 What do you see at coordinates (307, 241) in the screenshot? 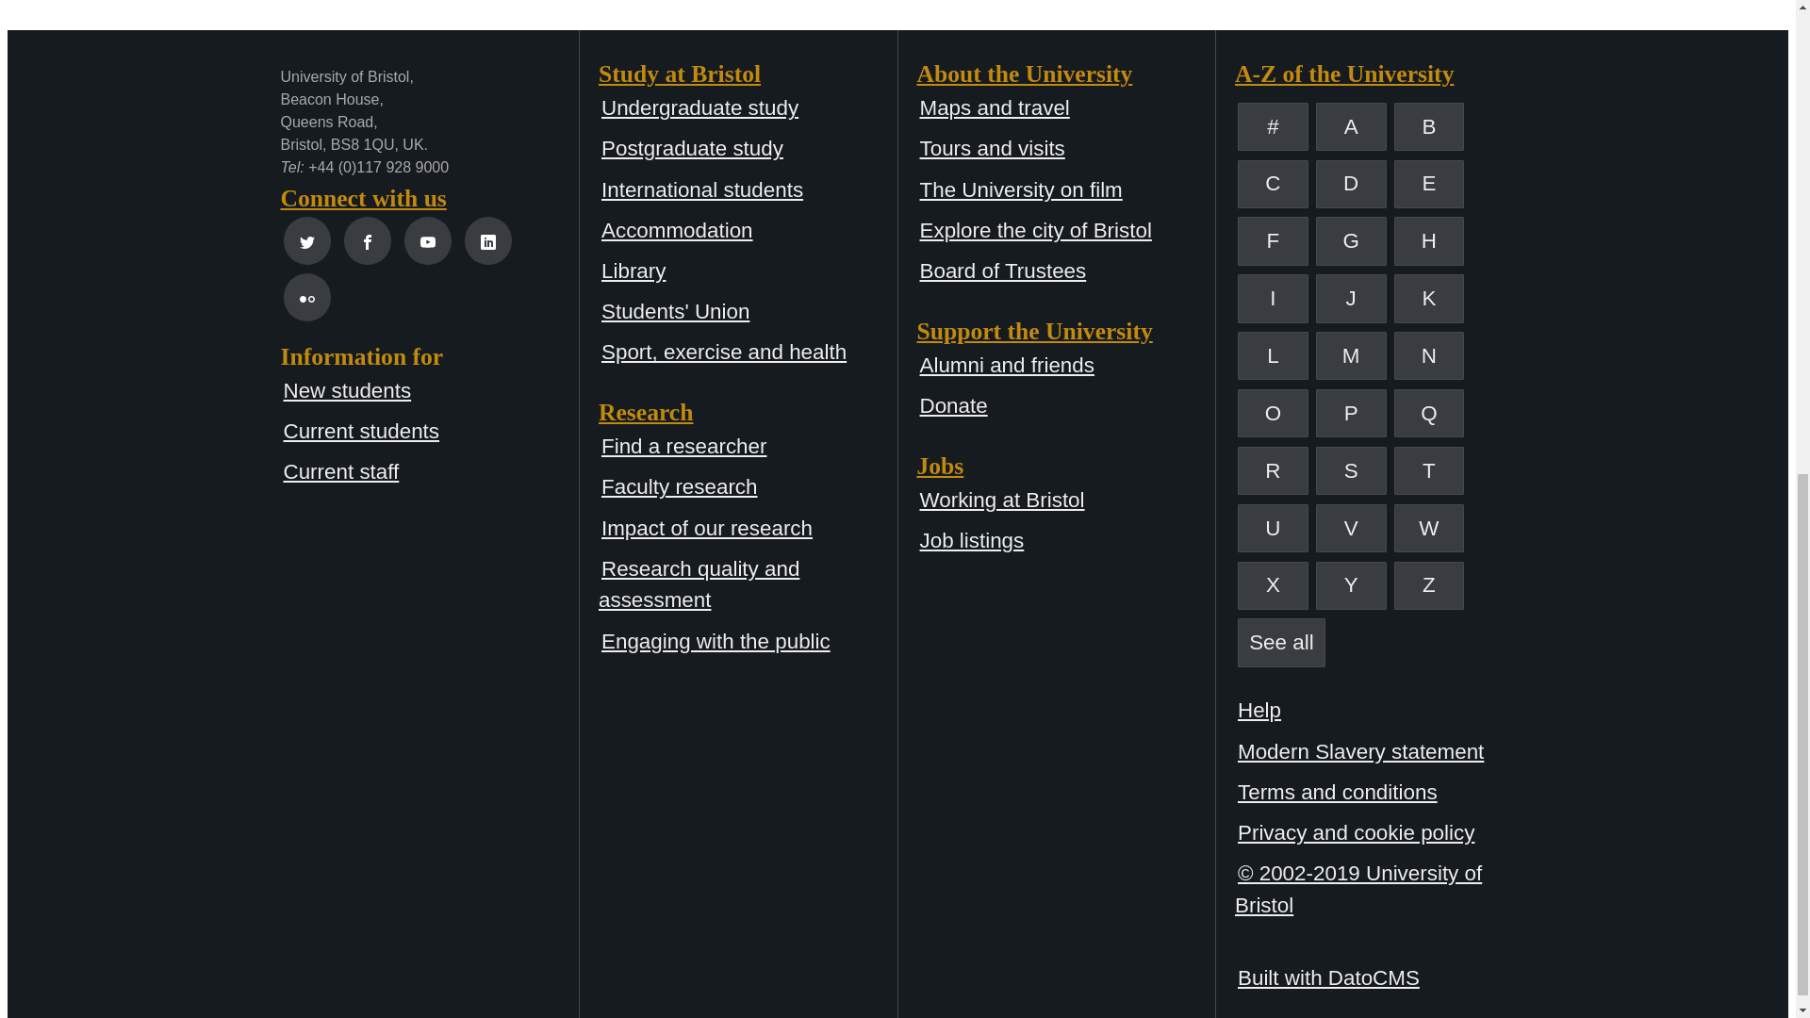
I see `twitter` at bounding box center [307, 241].